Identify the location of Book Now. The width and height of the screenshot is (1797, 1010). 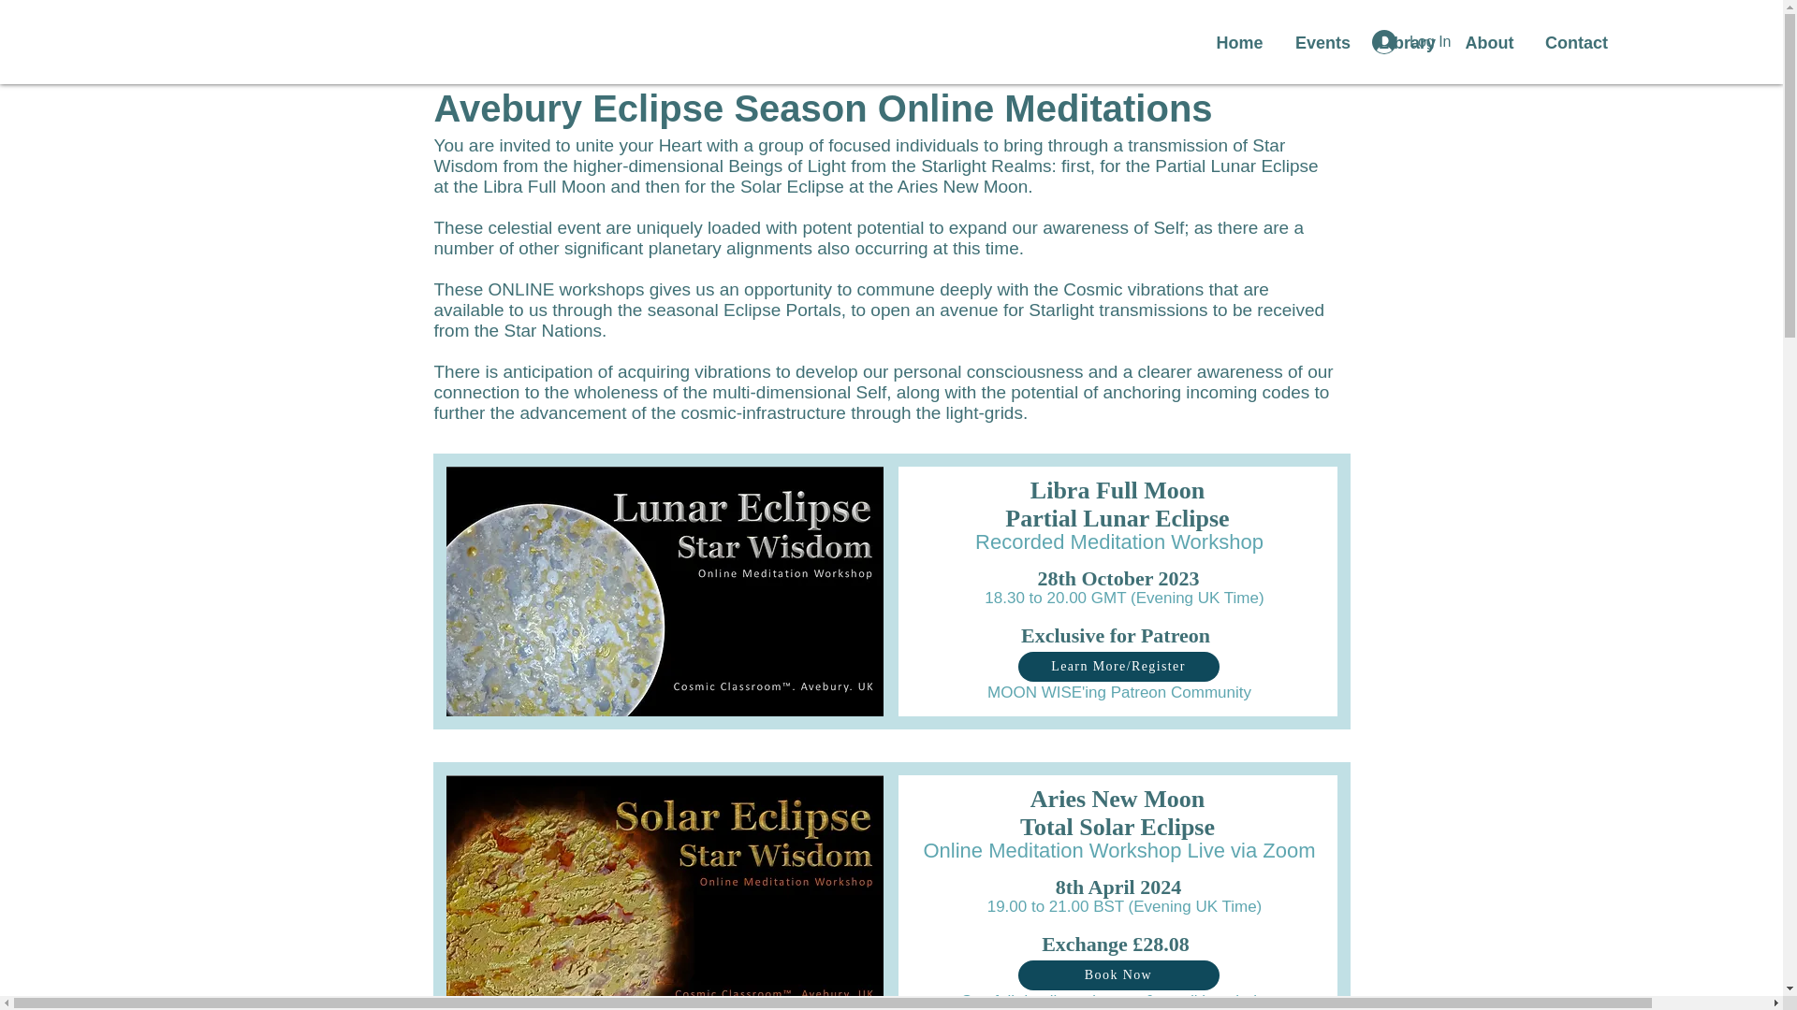
(1119, 975).